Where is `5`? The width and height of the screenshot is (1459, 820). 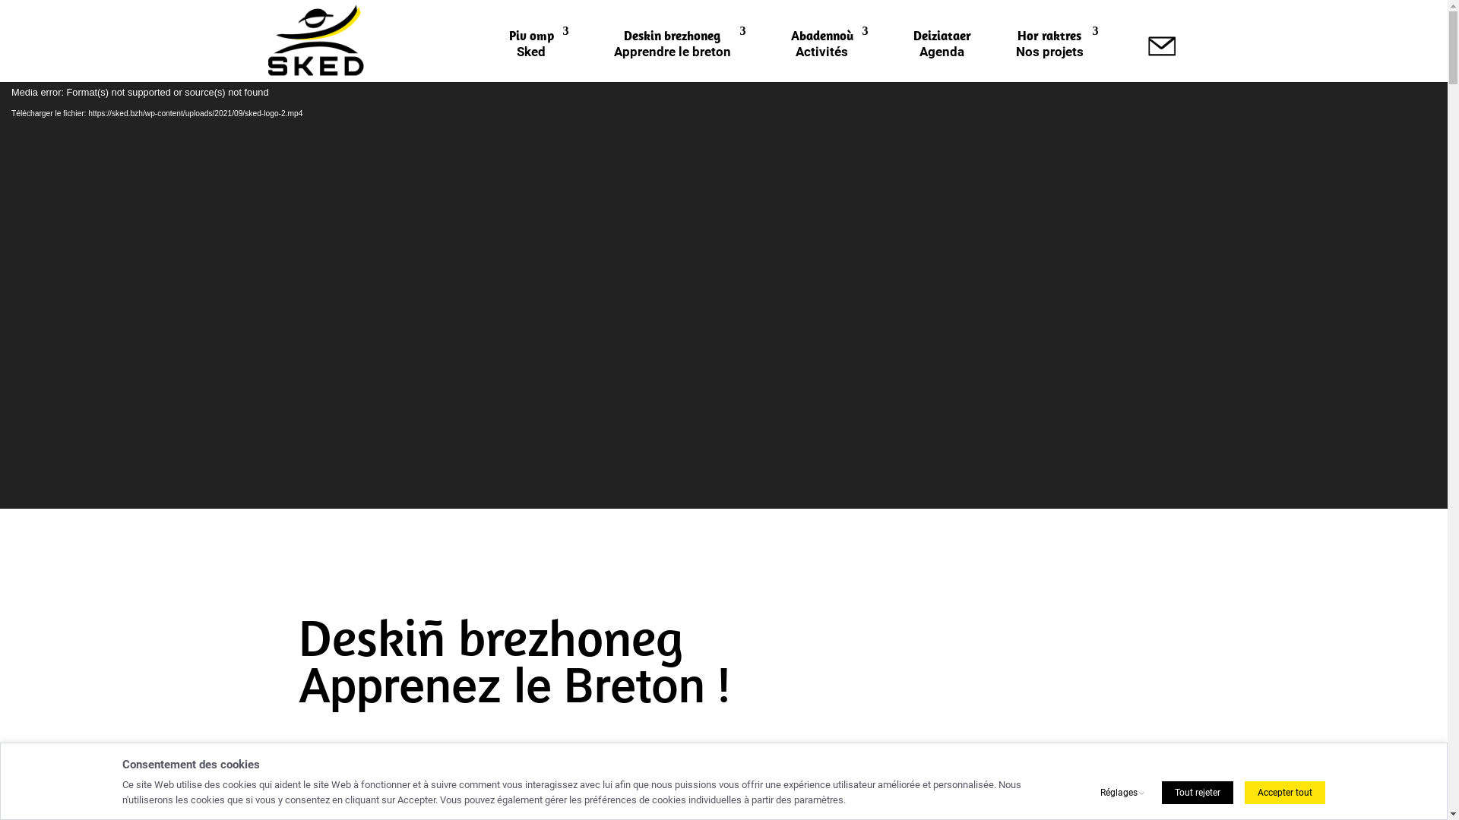
5 is located at coordinates (743, 475).